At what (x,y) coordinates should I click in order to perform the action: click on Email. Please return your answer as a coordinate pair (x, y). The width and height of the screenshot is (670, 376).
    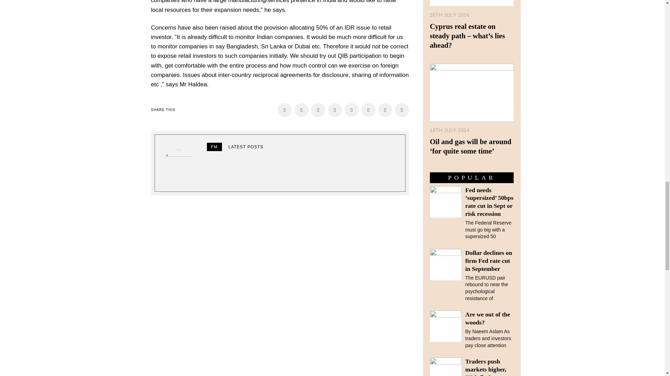
    Looking at the image, I should click on (385, 110).